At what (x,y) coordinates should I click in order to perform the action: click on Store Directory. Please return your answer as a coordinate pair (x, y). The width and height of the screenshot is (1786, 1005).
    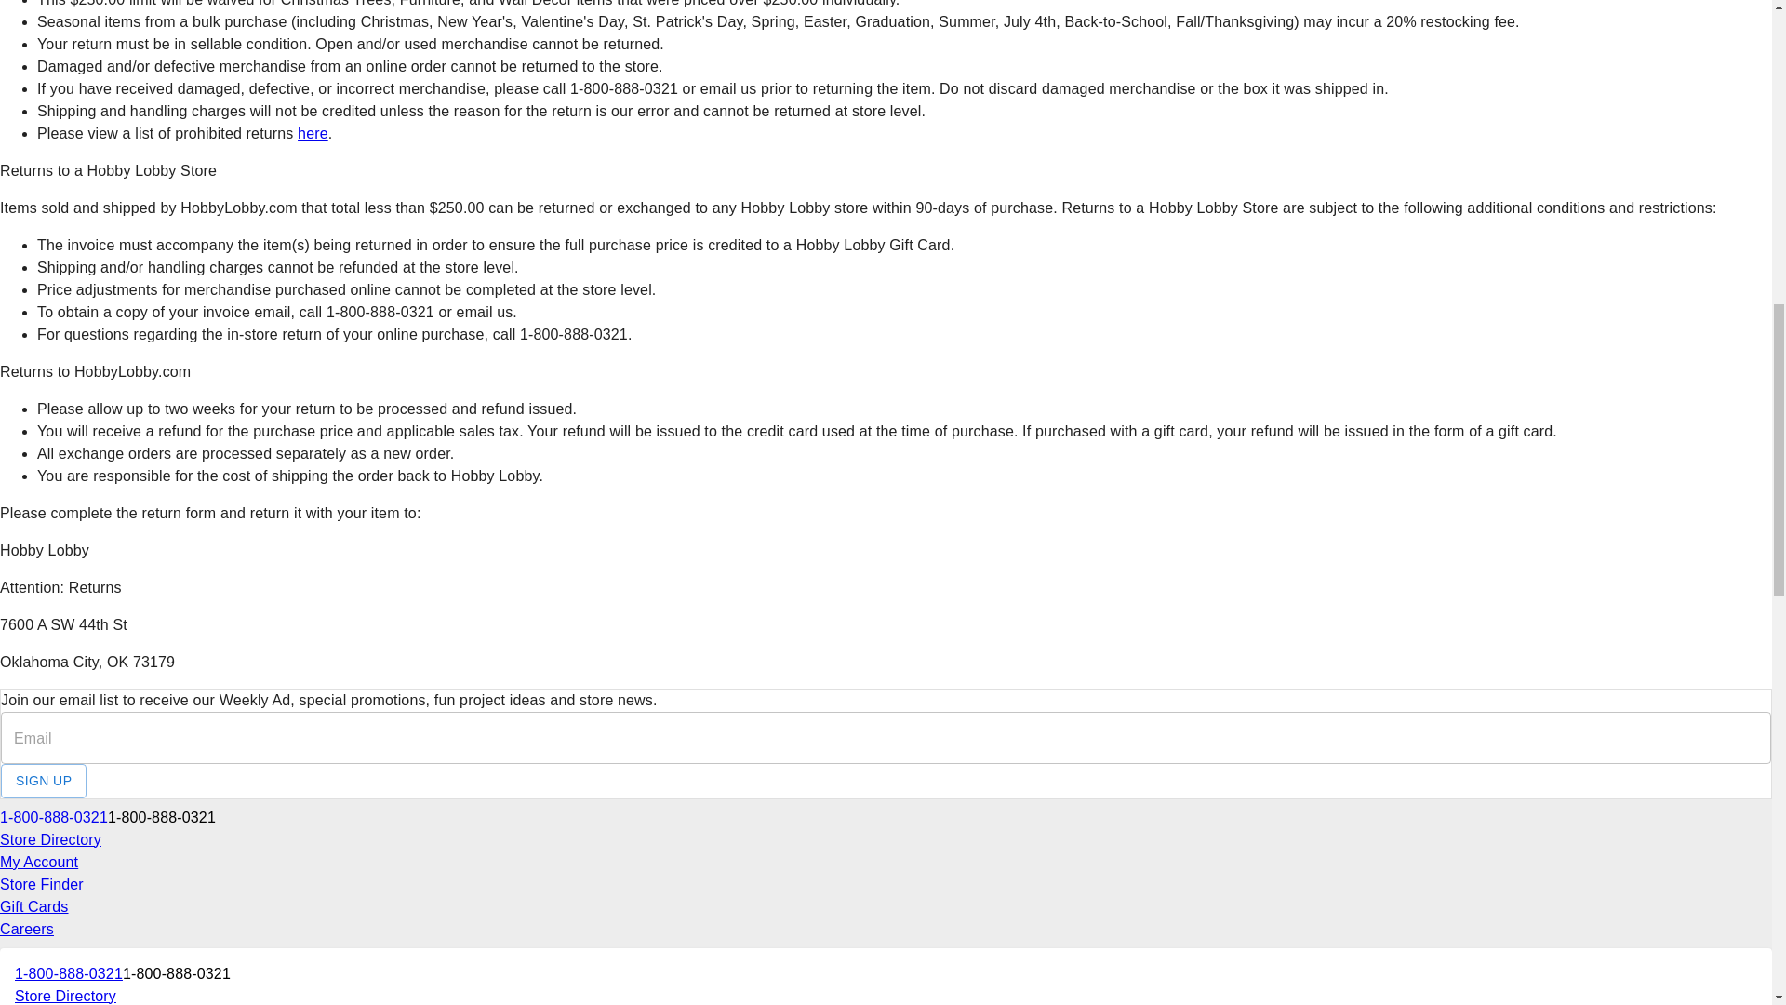
    Looking at the image, I should click on (50, 839).